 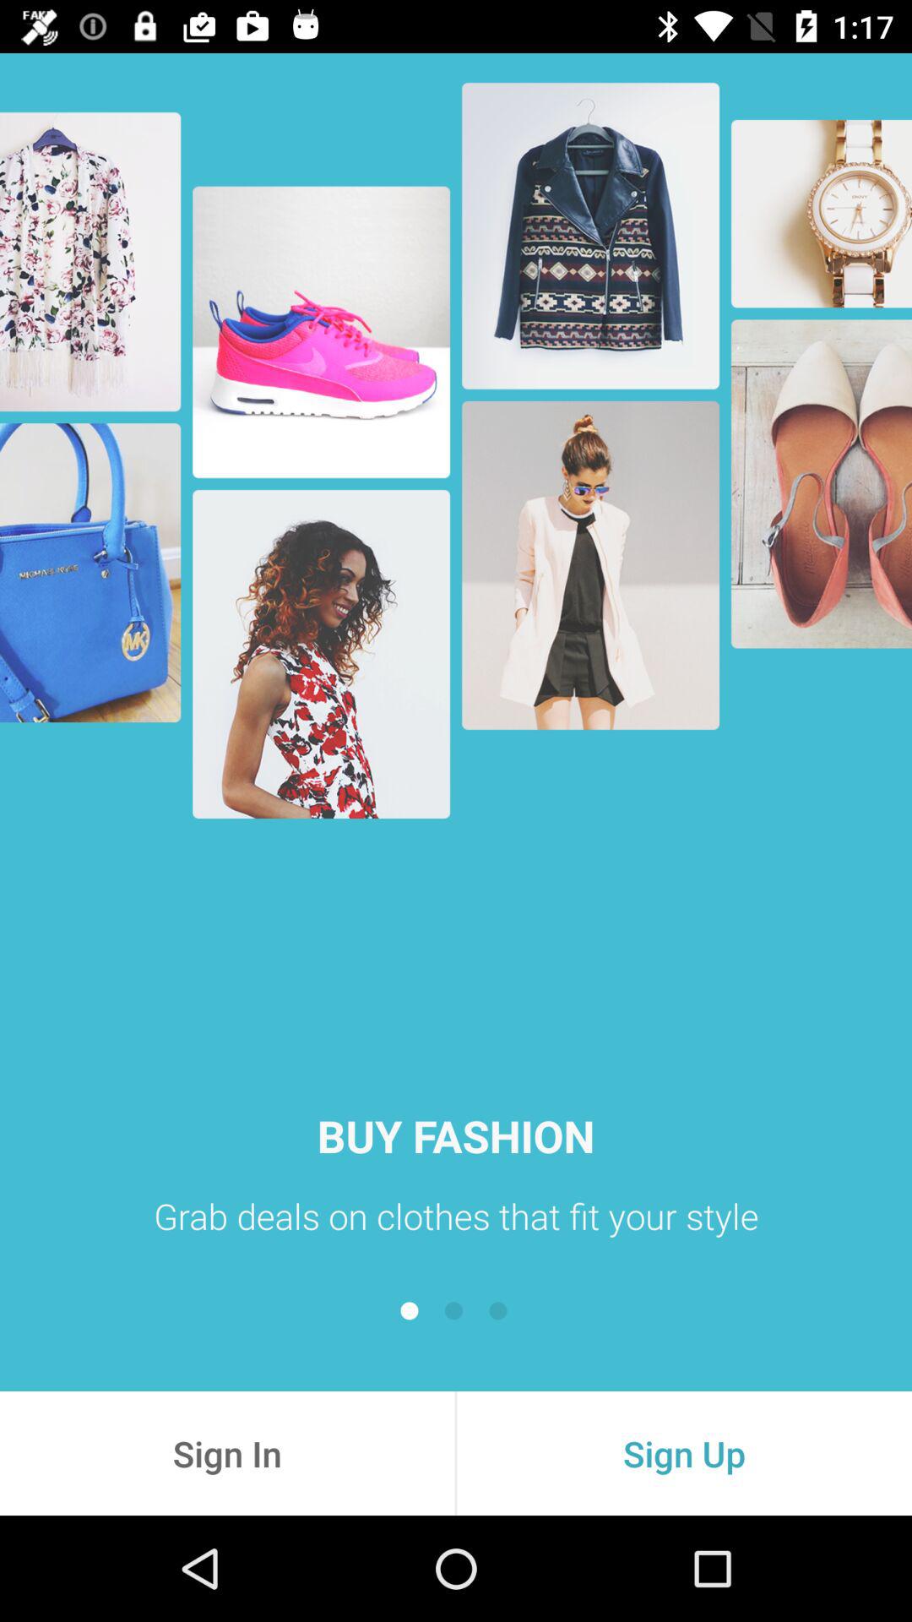 What do you see at coordinates (227, 1453) in the screenshot?
I see `click sign in item` at bounding box center [227, 1453].